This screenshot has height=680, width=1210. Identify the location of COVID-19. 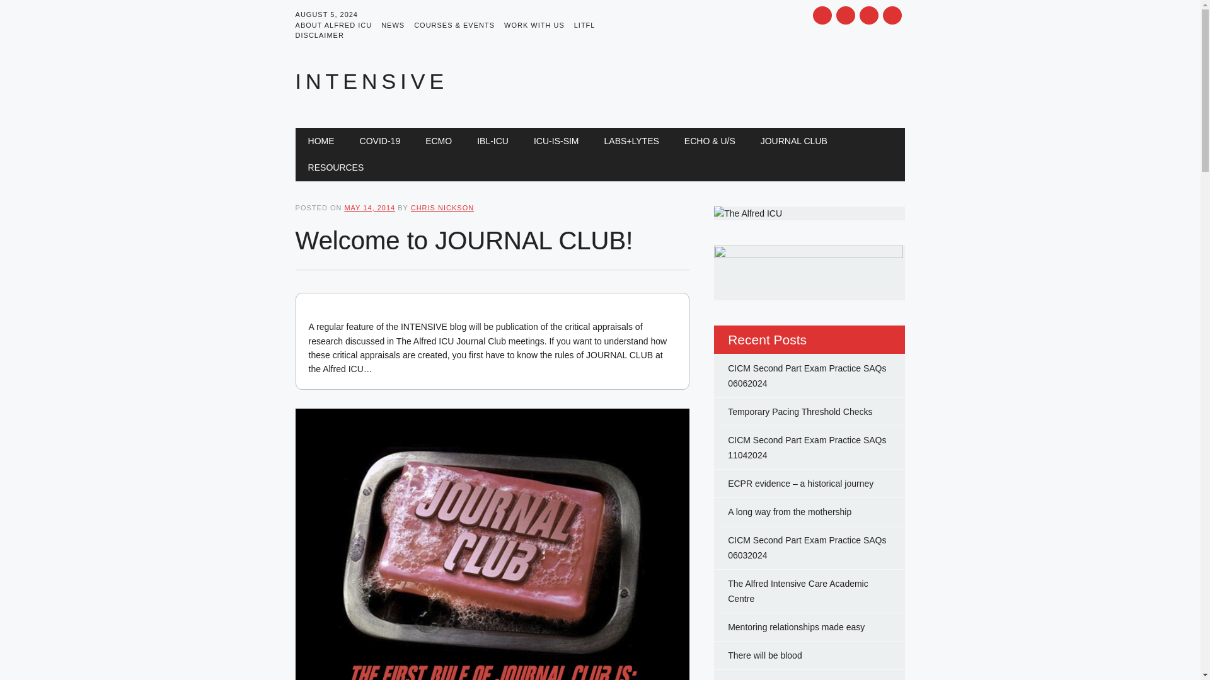
(381, 141).